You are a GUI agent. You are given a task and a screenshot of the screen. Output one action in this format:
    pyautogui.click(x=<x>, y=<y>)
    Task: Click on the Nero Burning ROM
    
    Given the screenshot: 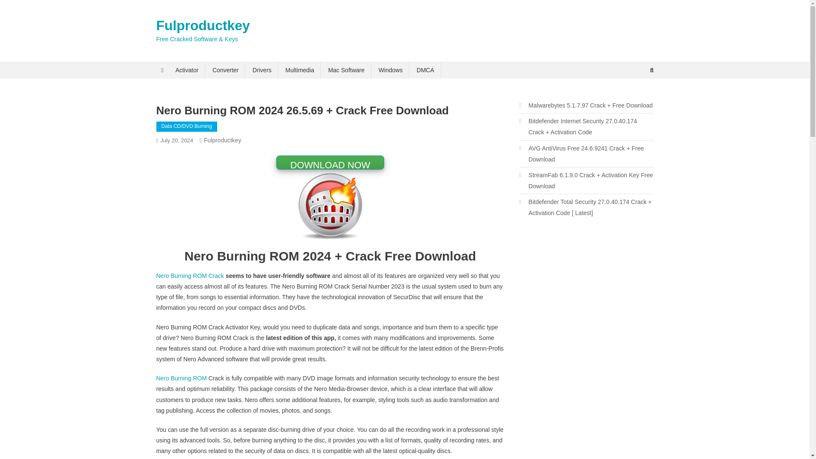 What is the action you would take?
    pyautogui.click(x=182, y=378)
    